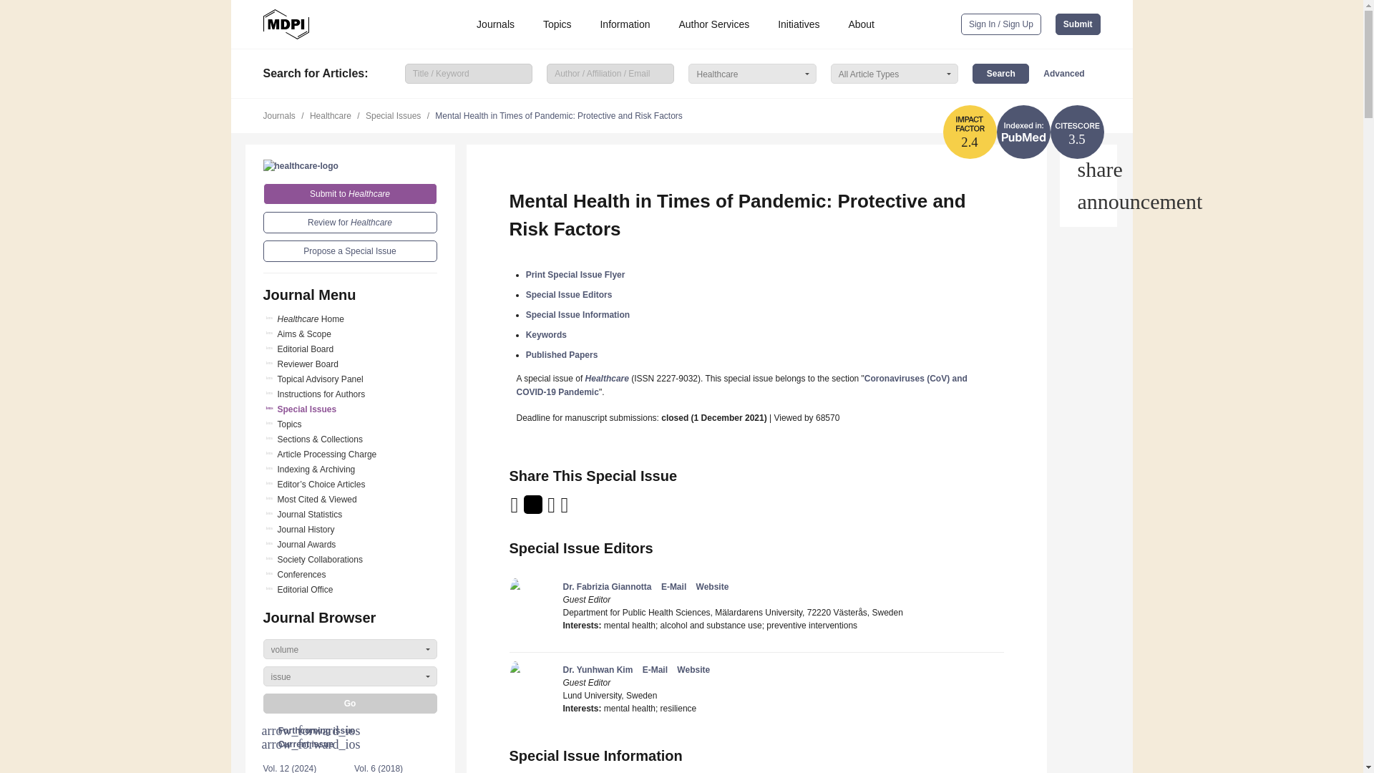 This screenshot has width=1374, height=773. What do you see at coordinates (583, 510) in the screenshot?
I see `Wechat` at bounding box center [583, 510].